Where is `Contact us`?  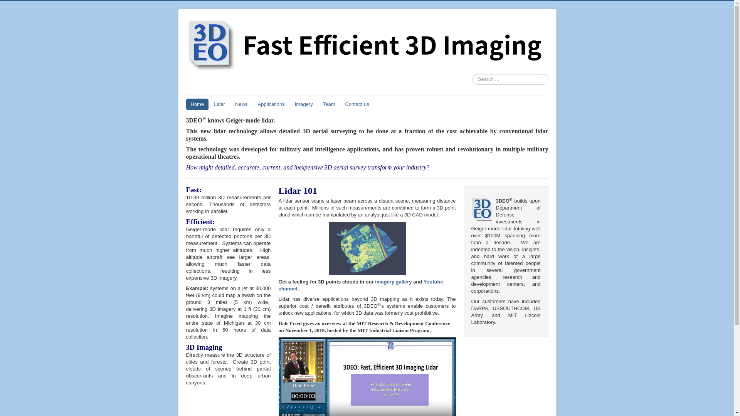 Contact us is located at coordinates (357, 104).